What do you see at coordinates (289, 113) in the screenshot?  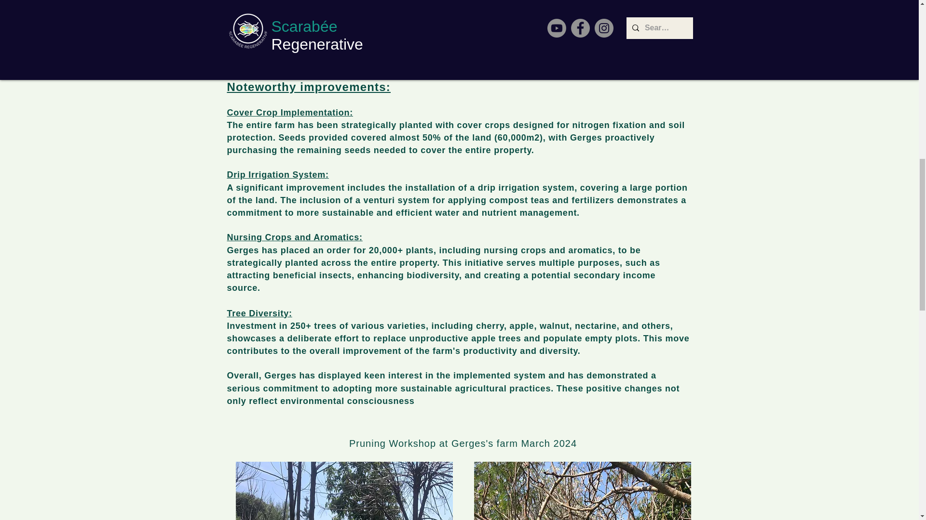 I see `Cover Crop Implementation:` at bounding box center [289, 113].